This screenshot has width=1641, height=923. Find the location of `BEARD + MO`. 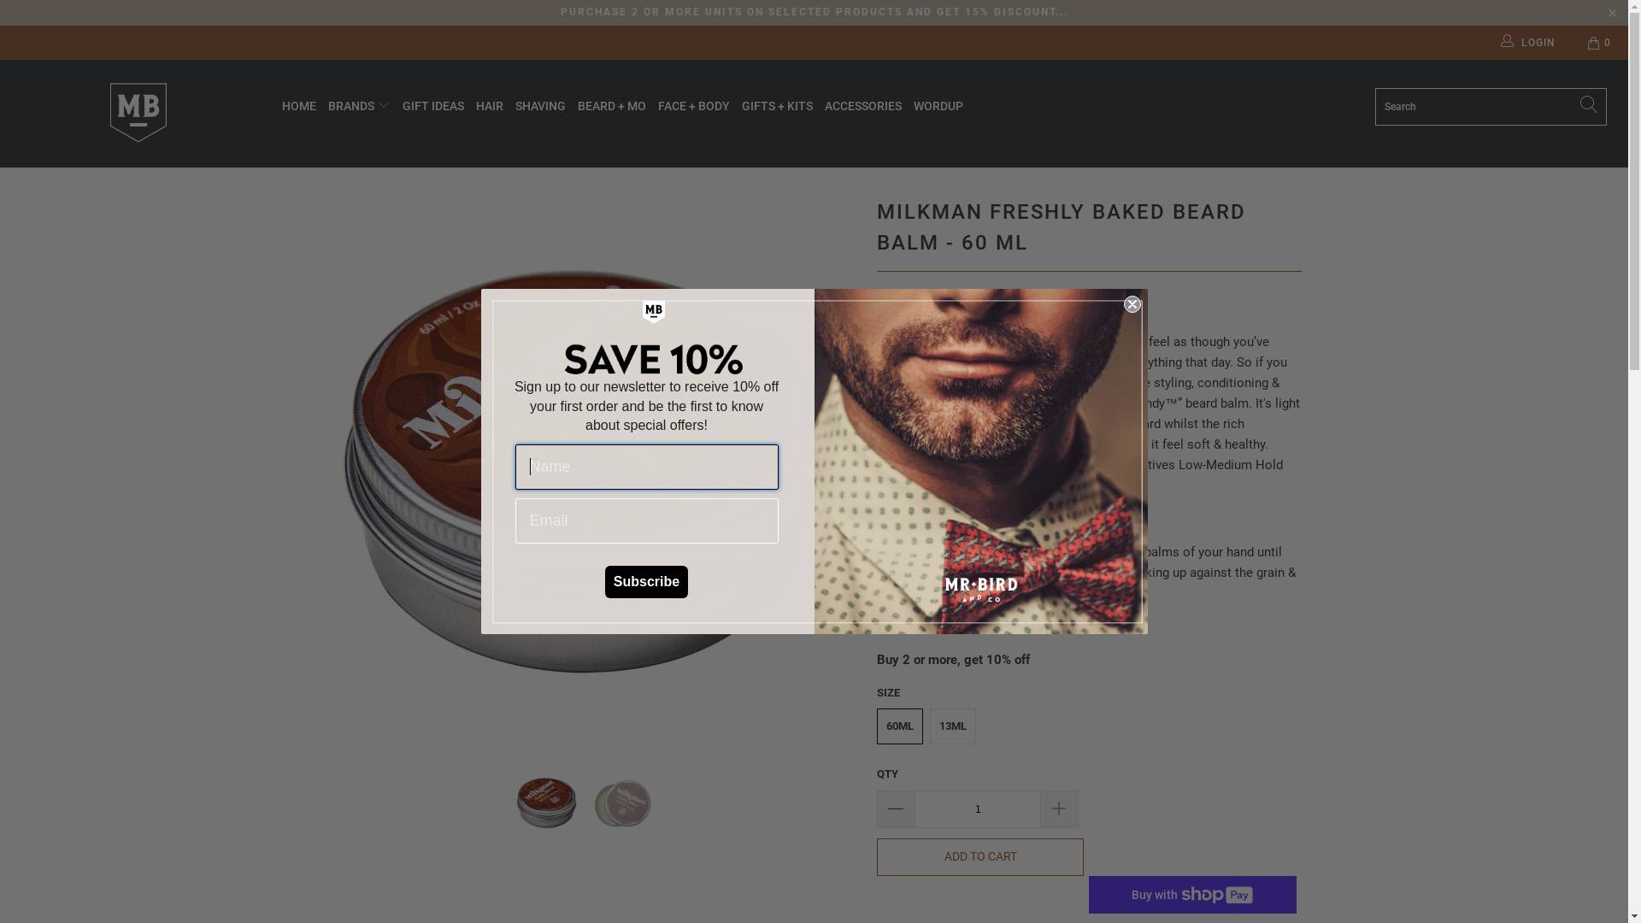

BEARD + MO is located at coordinates (612, 106).